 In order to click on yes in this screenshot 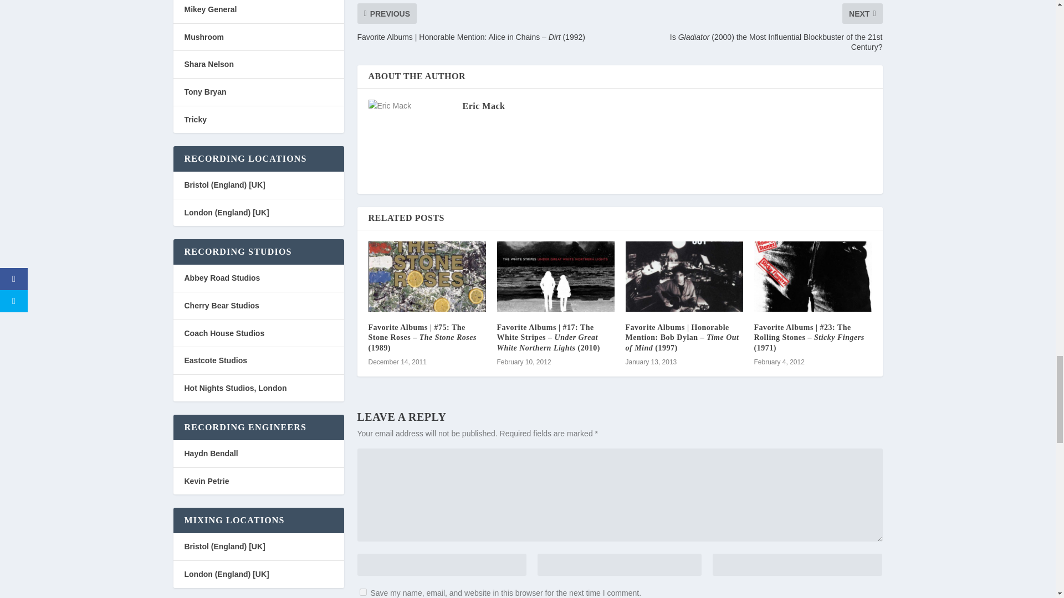, I will do `click(362, 591)`.